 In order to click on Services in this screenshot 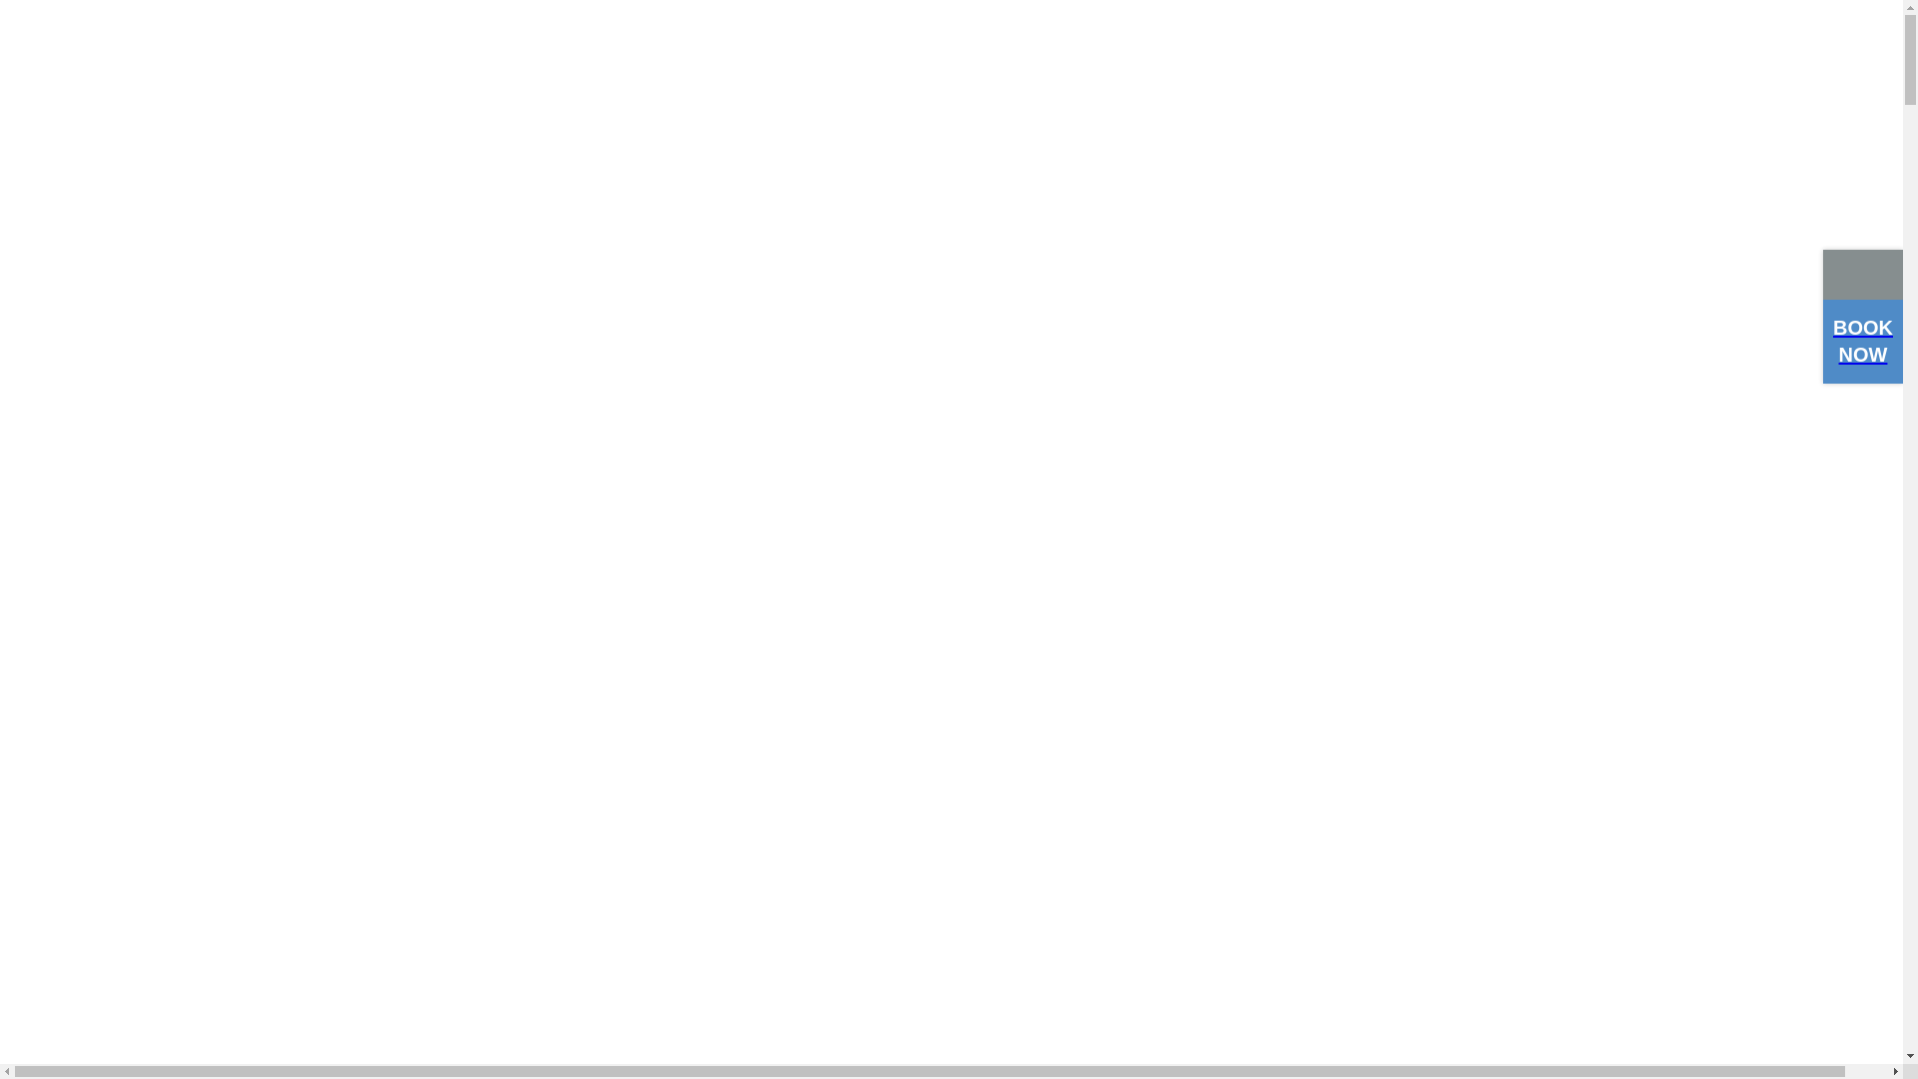, I will do `click(89, 438)`.